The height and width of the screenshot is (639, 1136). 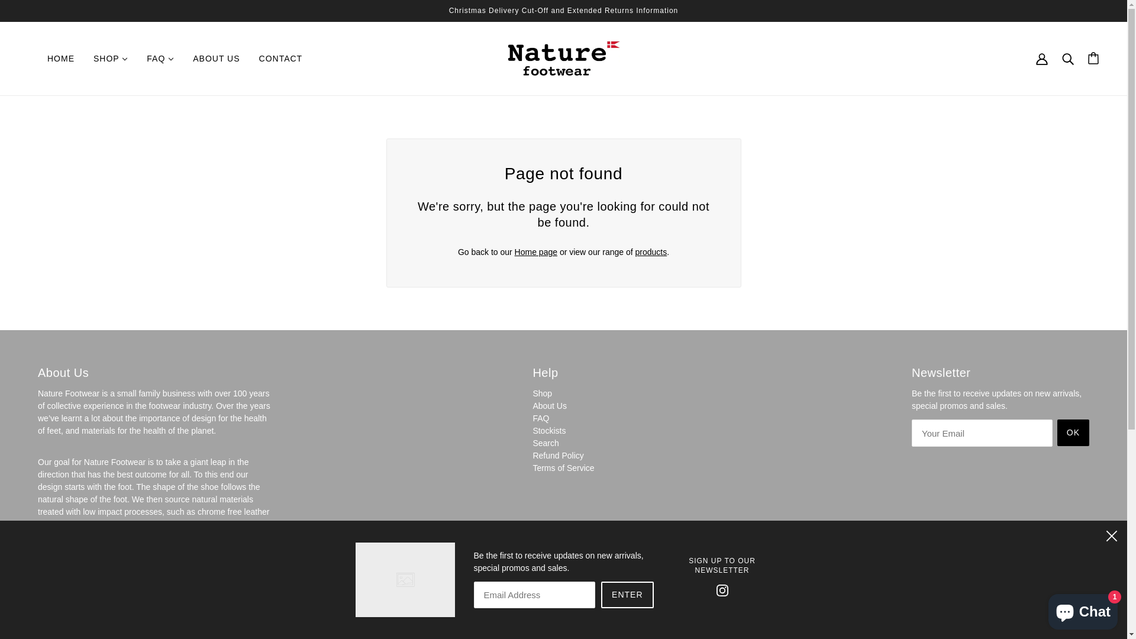 I want to click on FAQ, so click(x=160, y=59).